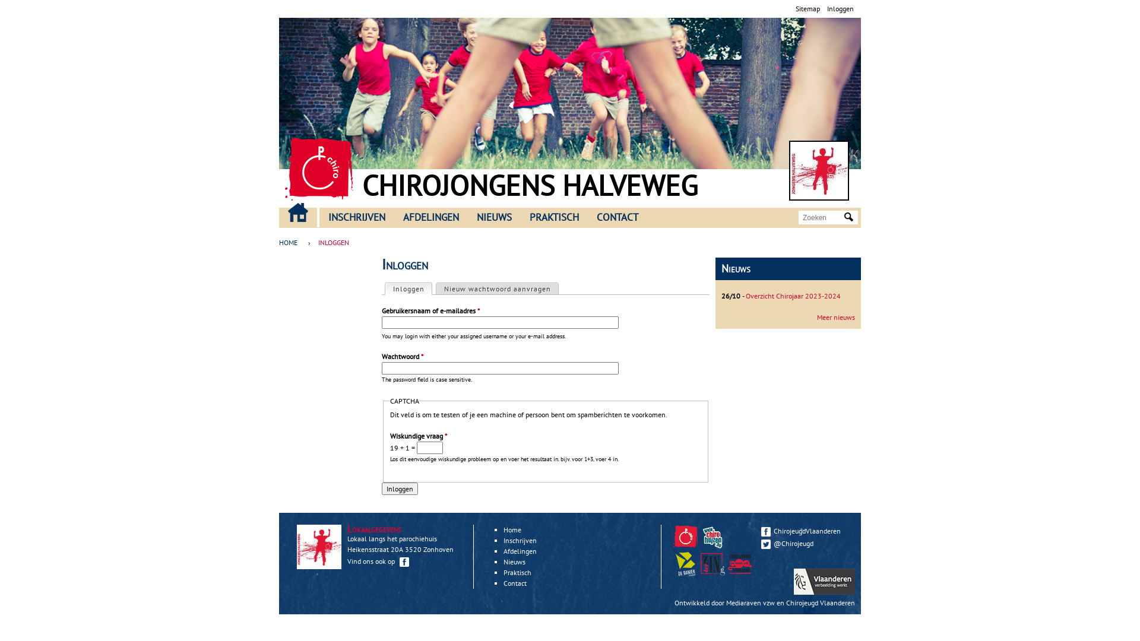  Describe the element at coordinates (740, 564) in the screenshot. I see `Verbond Limburg` at that location.